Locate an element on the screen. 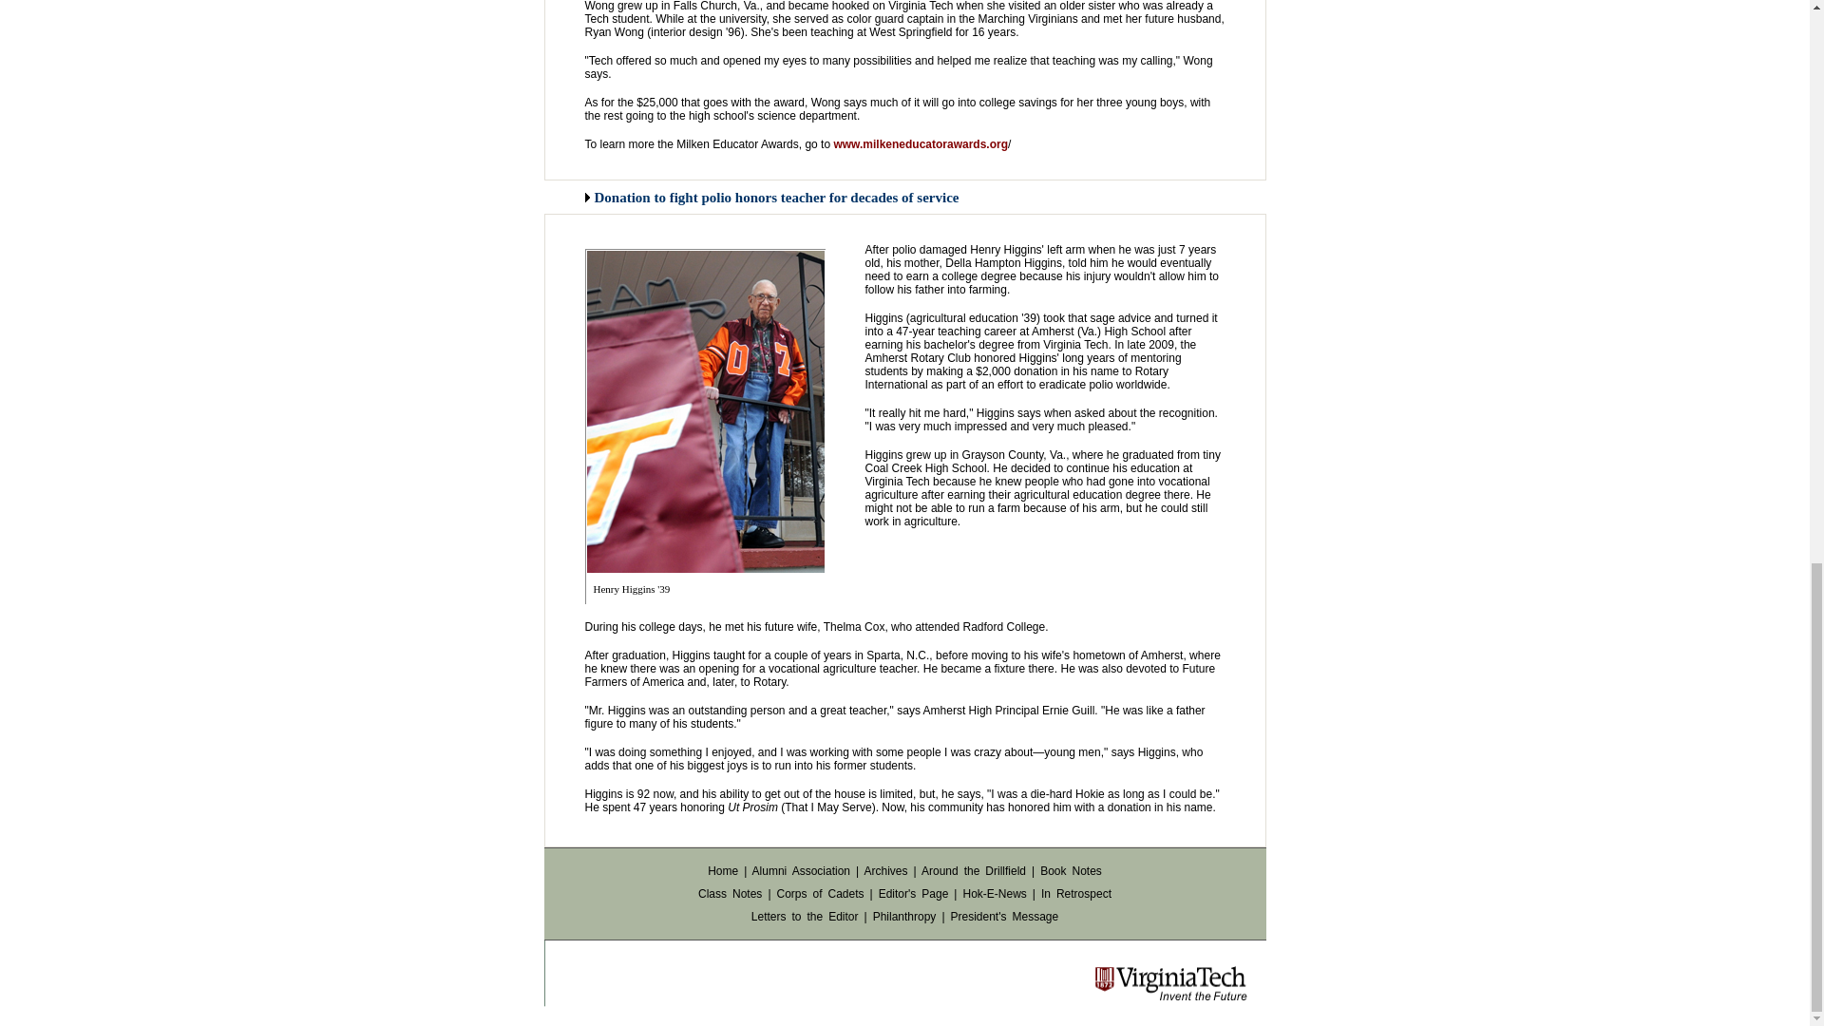 This screenshot has width=1824, height=1026. Home is located at coordinates (722, 871).